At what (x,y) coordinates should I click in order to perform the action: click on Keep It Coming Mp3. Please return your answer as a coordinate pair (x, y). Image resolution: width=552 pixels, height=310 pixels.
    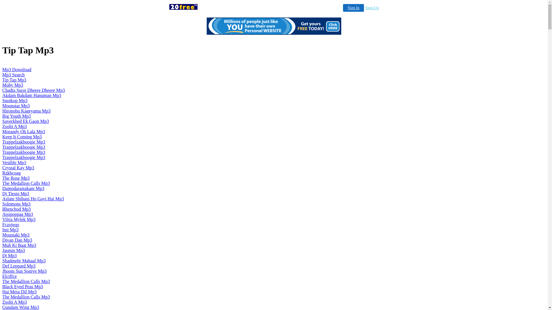
    Looking at the image, I should click on (22, 137).